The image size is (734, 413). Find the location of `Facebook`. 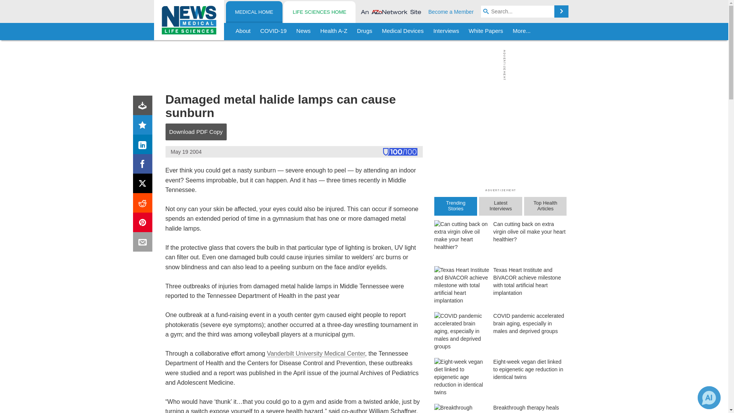

Facebook is located at coordinates (144, 165).